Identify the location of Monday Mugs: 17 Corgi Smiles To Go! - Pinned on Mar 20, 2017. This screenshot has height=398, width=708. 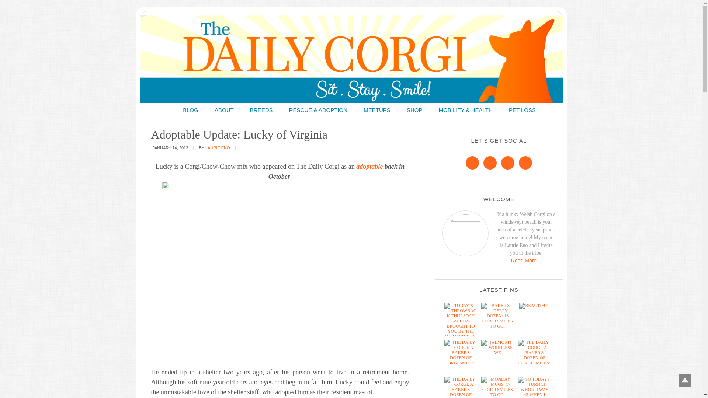
(497, 394).